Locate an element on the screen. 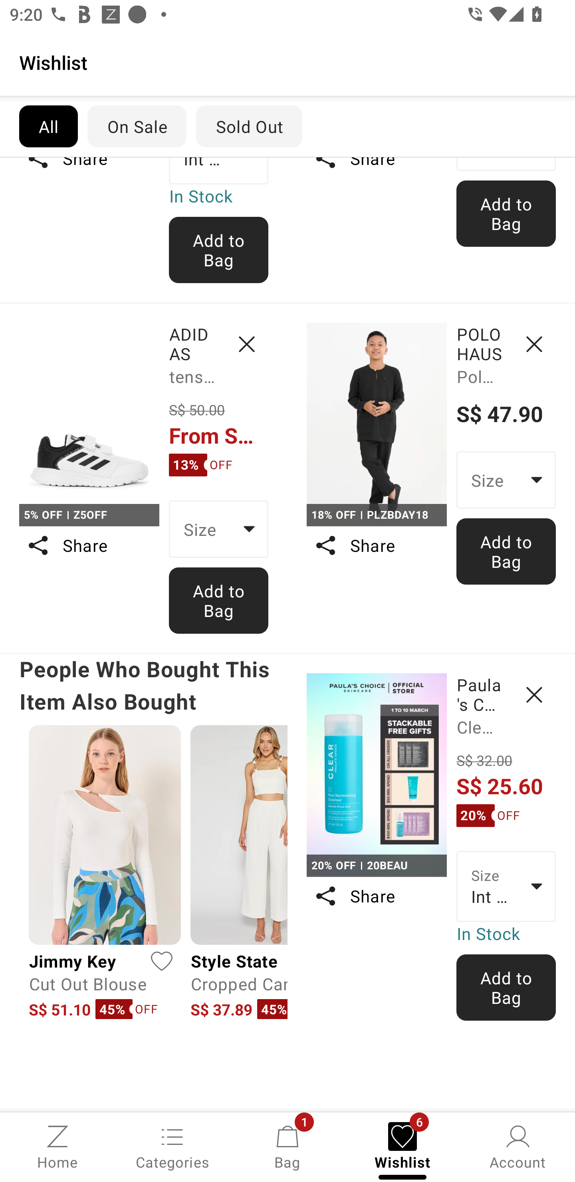  Size is located at coordinates (506, 480).